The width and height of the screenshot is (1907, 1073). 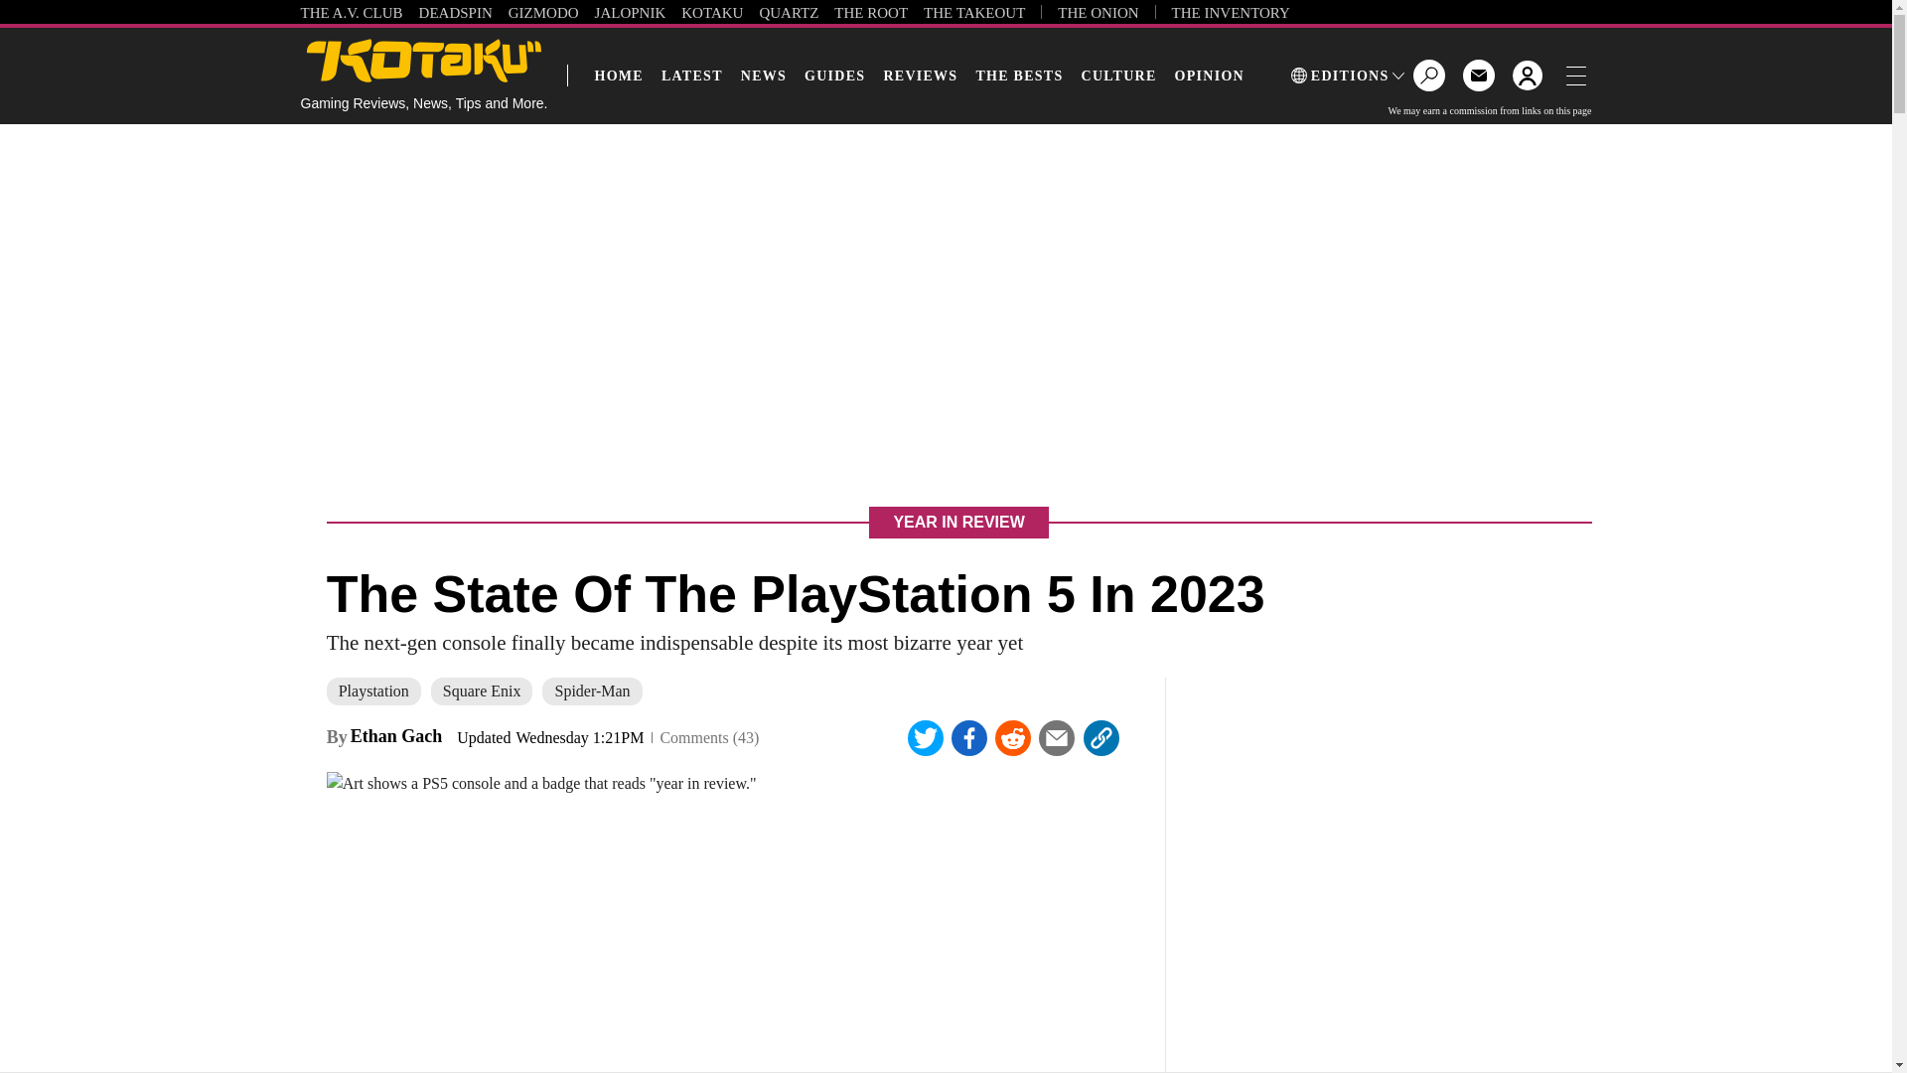 I want to click on NEWS, so click(x=763, y=76).